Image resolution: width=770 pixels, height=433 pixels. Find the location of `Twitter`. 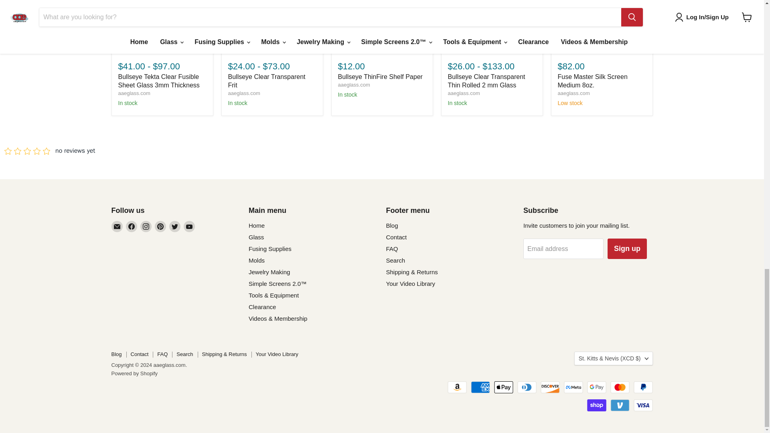

Twitter is located at coordinates (175, 226).